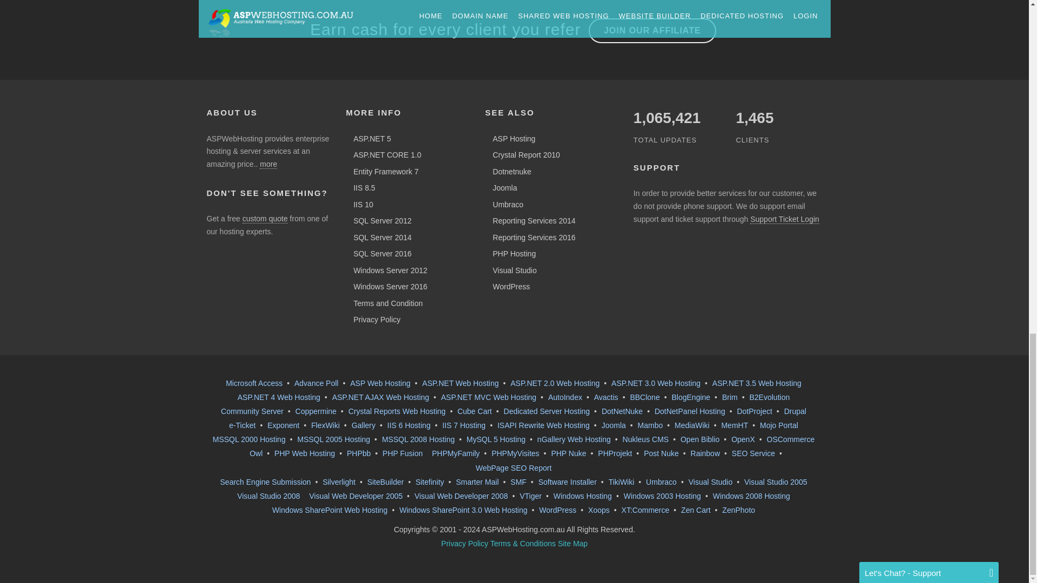 The width and height of the screenshot is (1037, 583). Describe the element at coordinates (387, 286) in the screenshot. I see `Windows Server 2016` at that location.